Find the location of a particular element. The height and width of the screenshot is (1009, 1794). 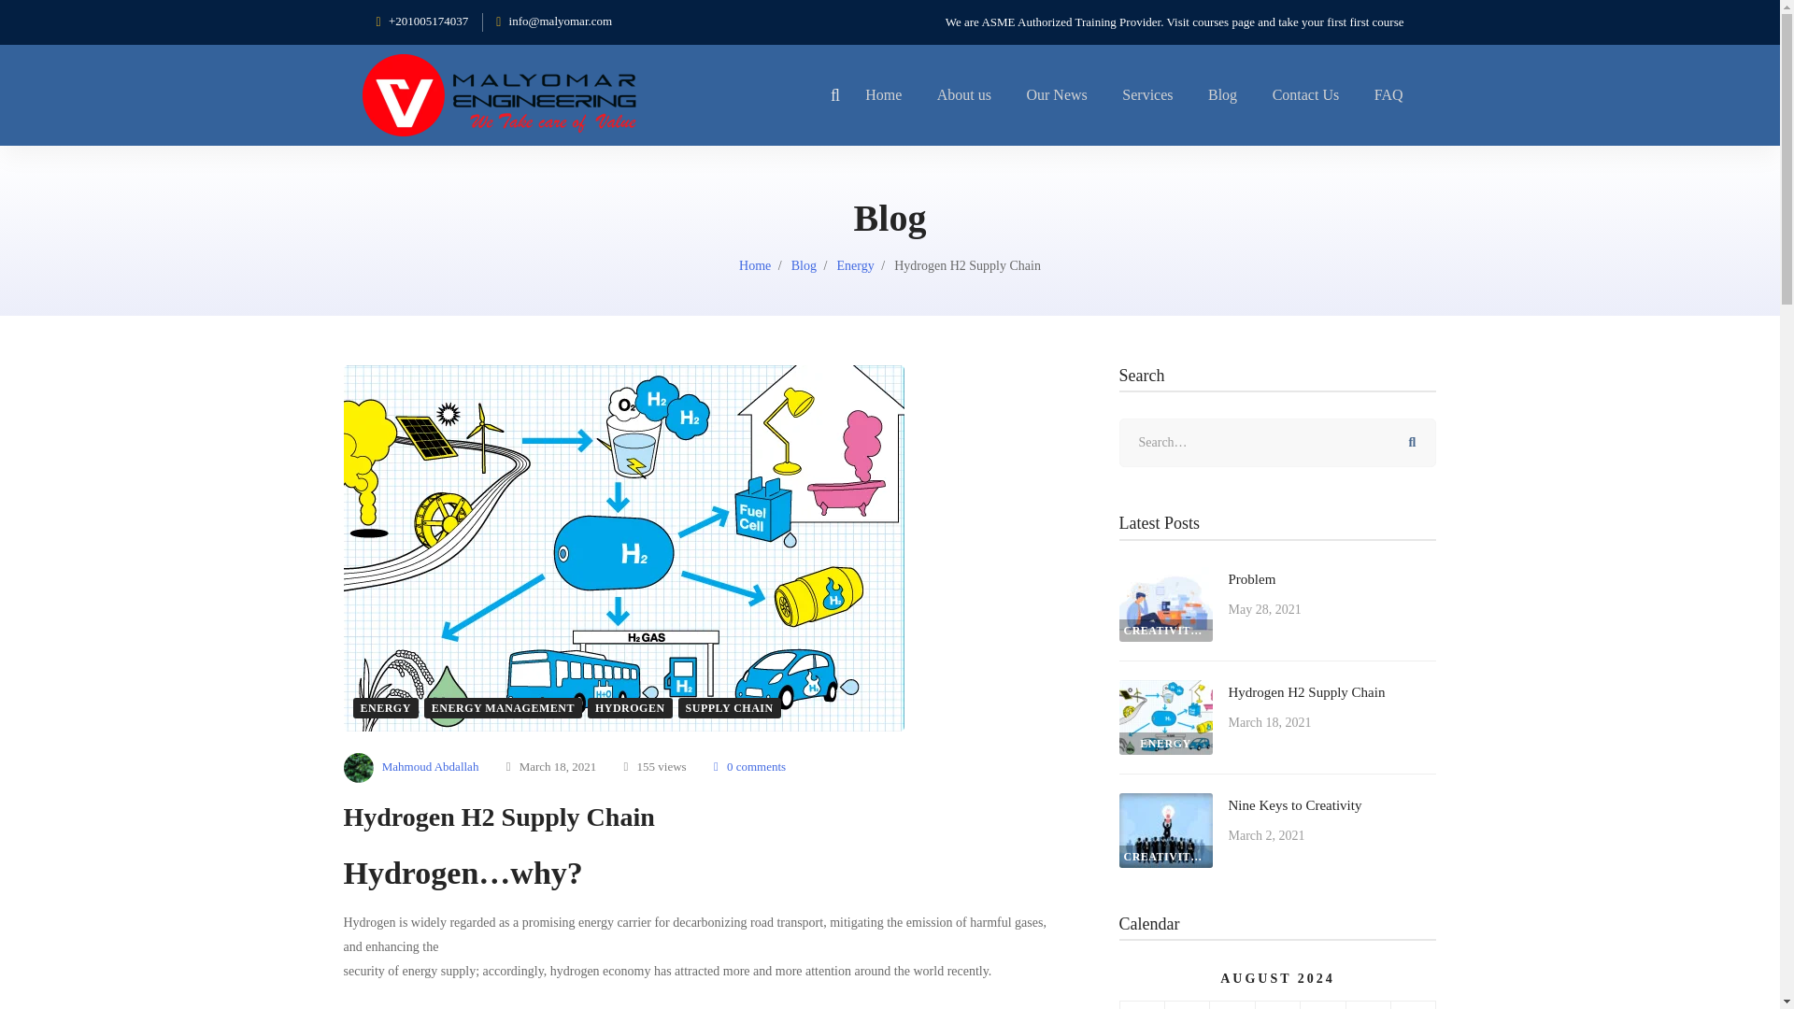

Services is located at coordinates (1147, 95).